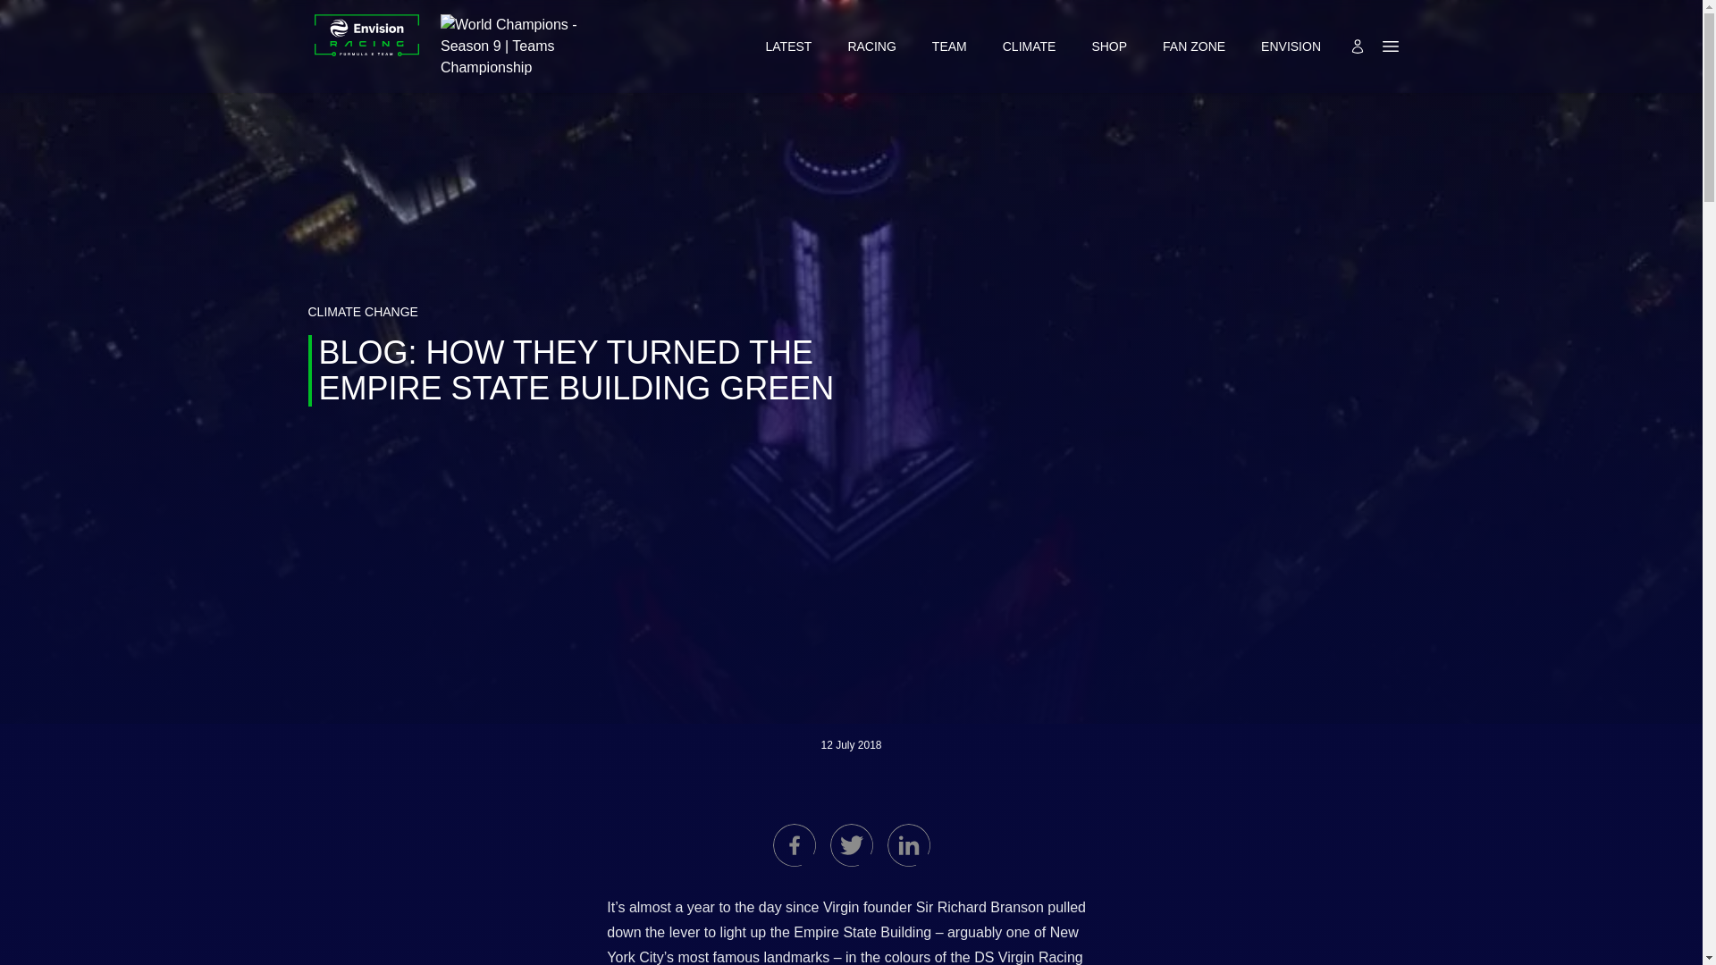  What do you see at coordinates (1357, 46) in the screenshot?
I see `Sign up` at bounding box center [1357, 46].